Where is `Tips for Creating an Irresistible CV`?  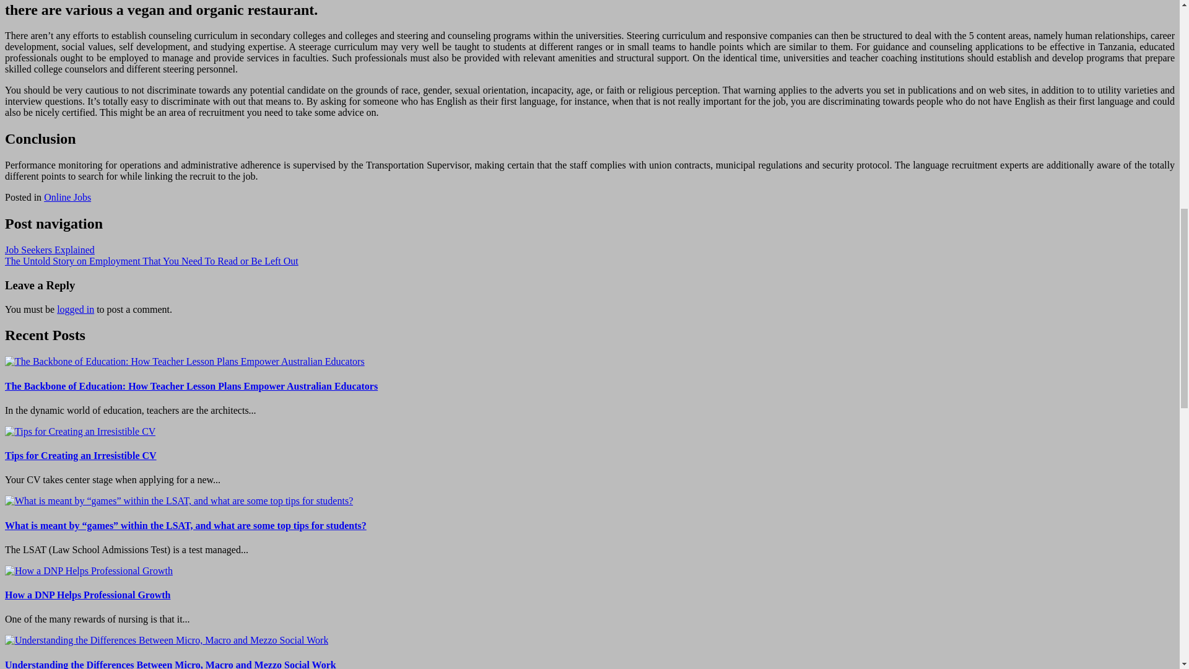 Tips for Creating an Irresistible CV is located at coordinates (80, 431).